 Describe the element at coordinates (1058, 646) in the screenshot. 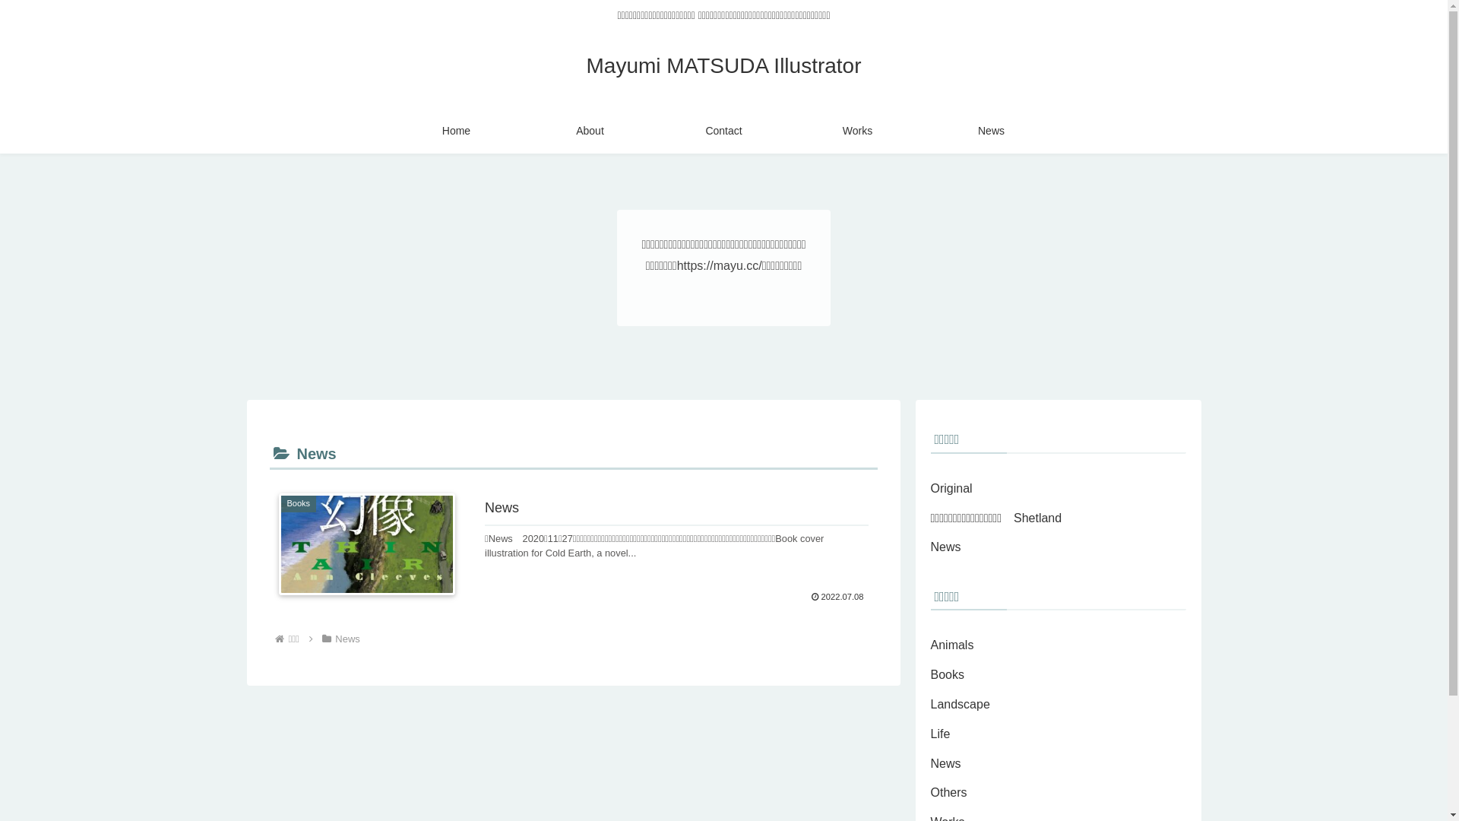

I see `Animals` at that location.